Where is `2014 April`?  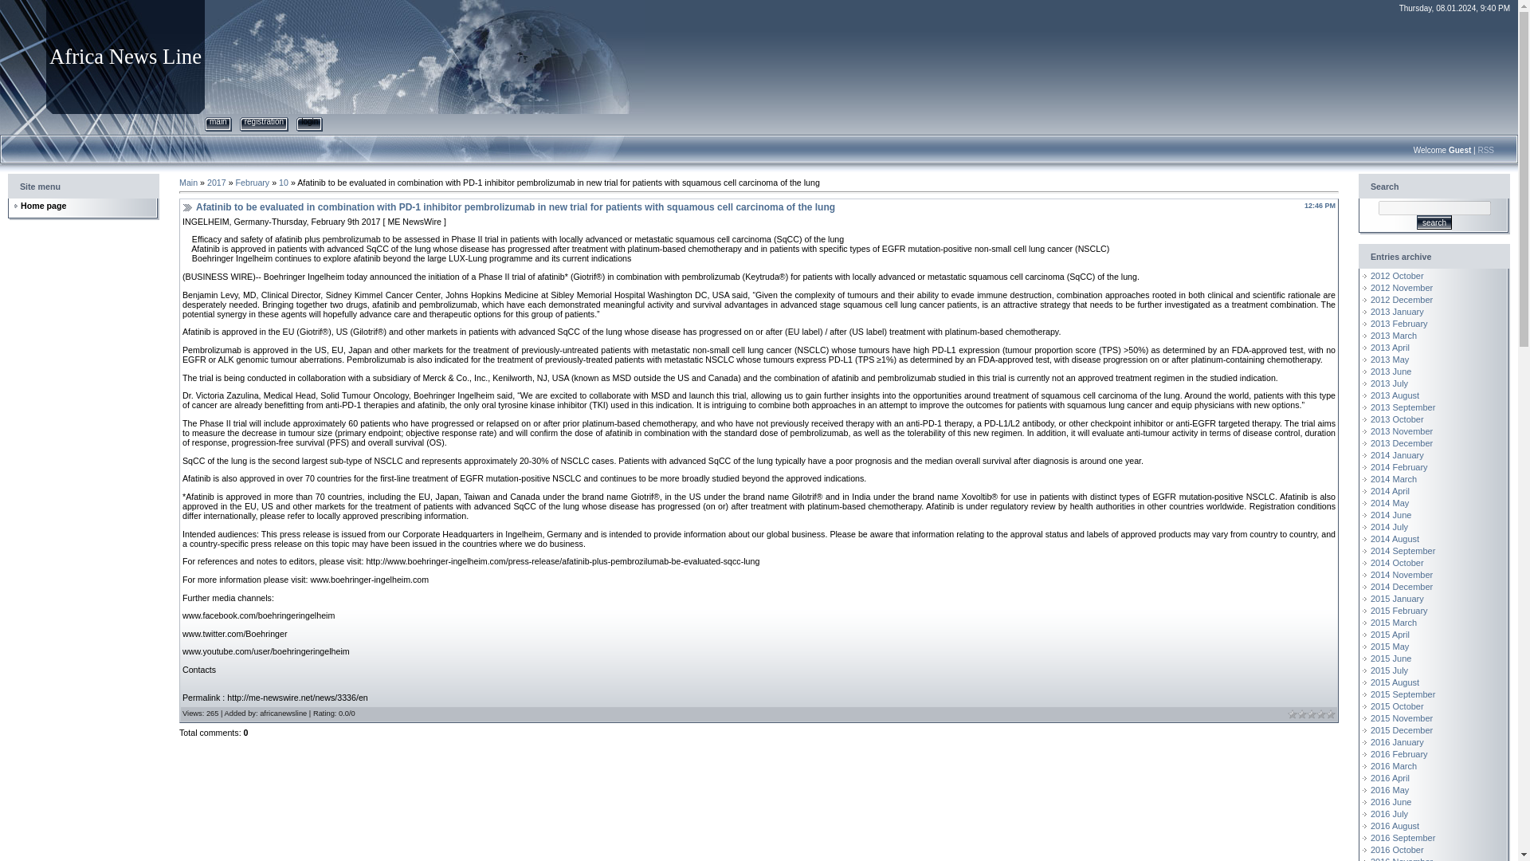
2014 April is located at coordinates (1390, 491).